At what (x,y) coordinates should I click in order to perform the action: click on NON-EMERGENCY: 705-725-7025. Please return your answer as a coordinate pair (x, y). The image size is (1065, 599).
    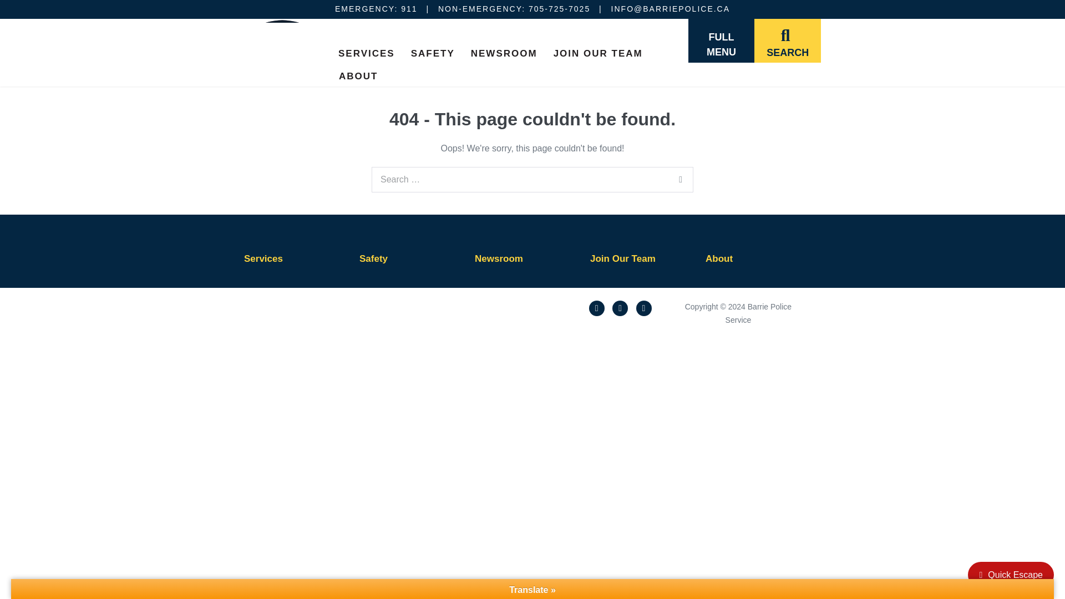
    Looking at the image, I should click on (514, 8).